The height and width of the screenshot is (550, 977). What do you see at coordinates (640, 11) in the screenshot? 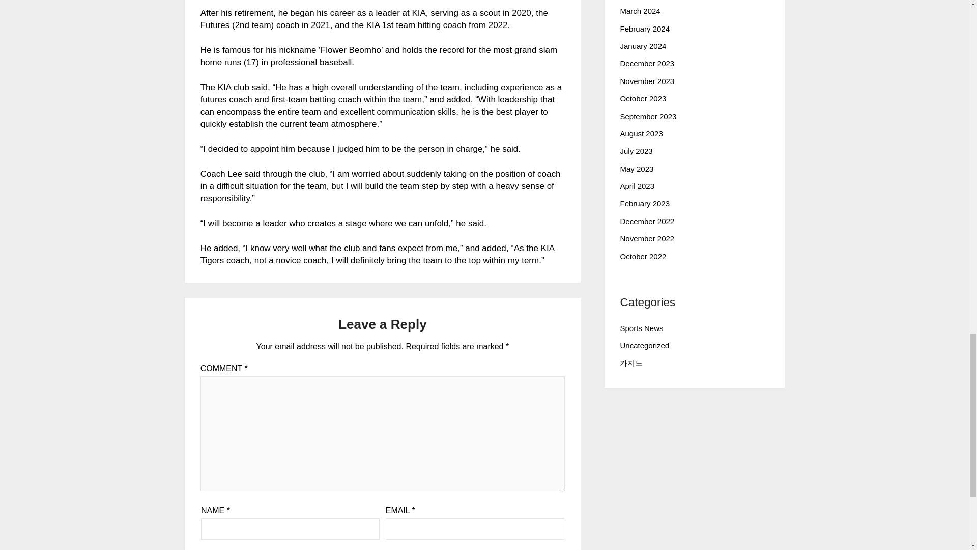
I see `March 2024` at bounding box center [640, 11].